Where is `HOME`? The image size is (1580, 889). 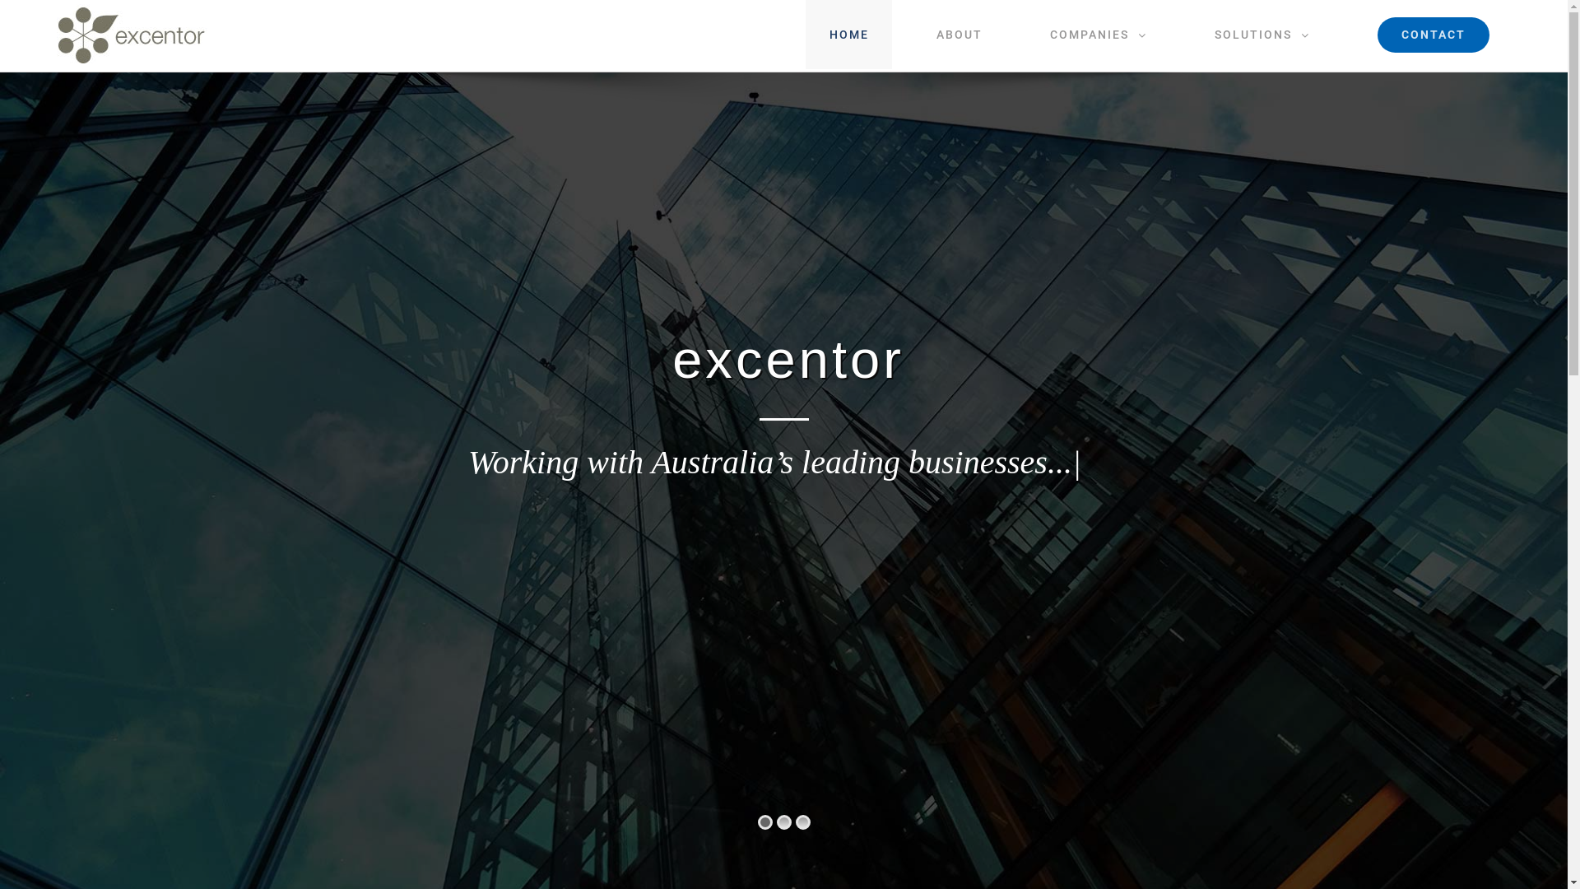 HOME is located at coordinates (849, 35).